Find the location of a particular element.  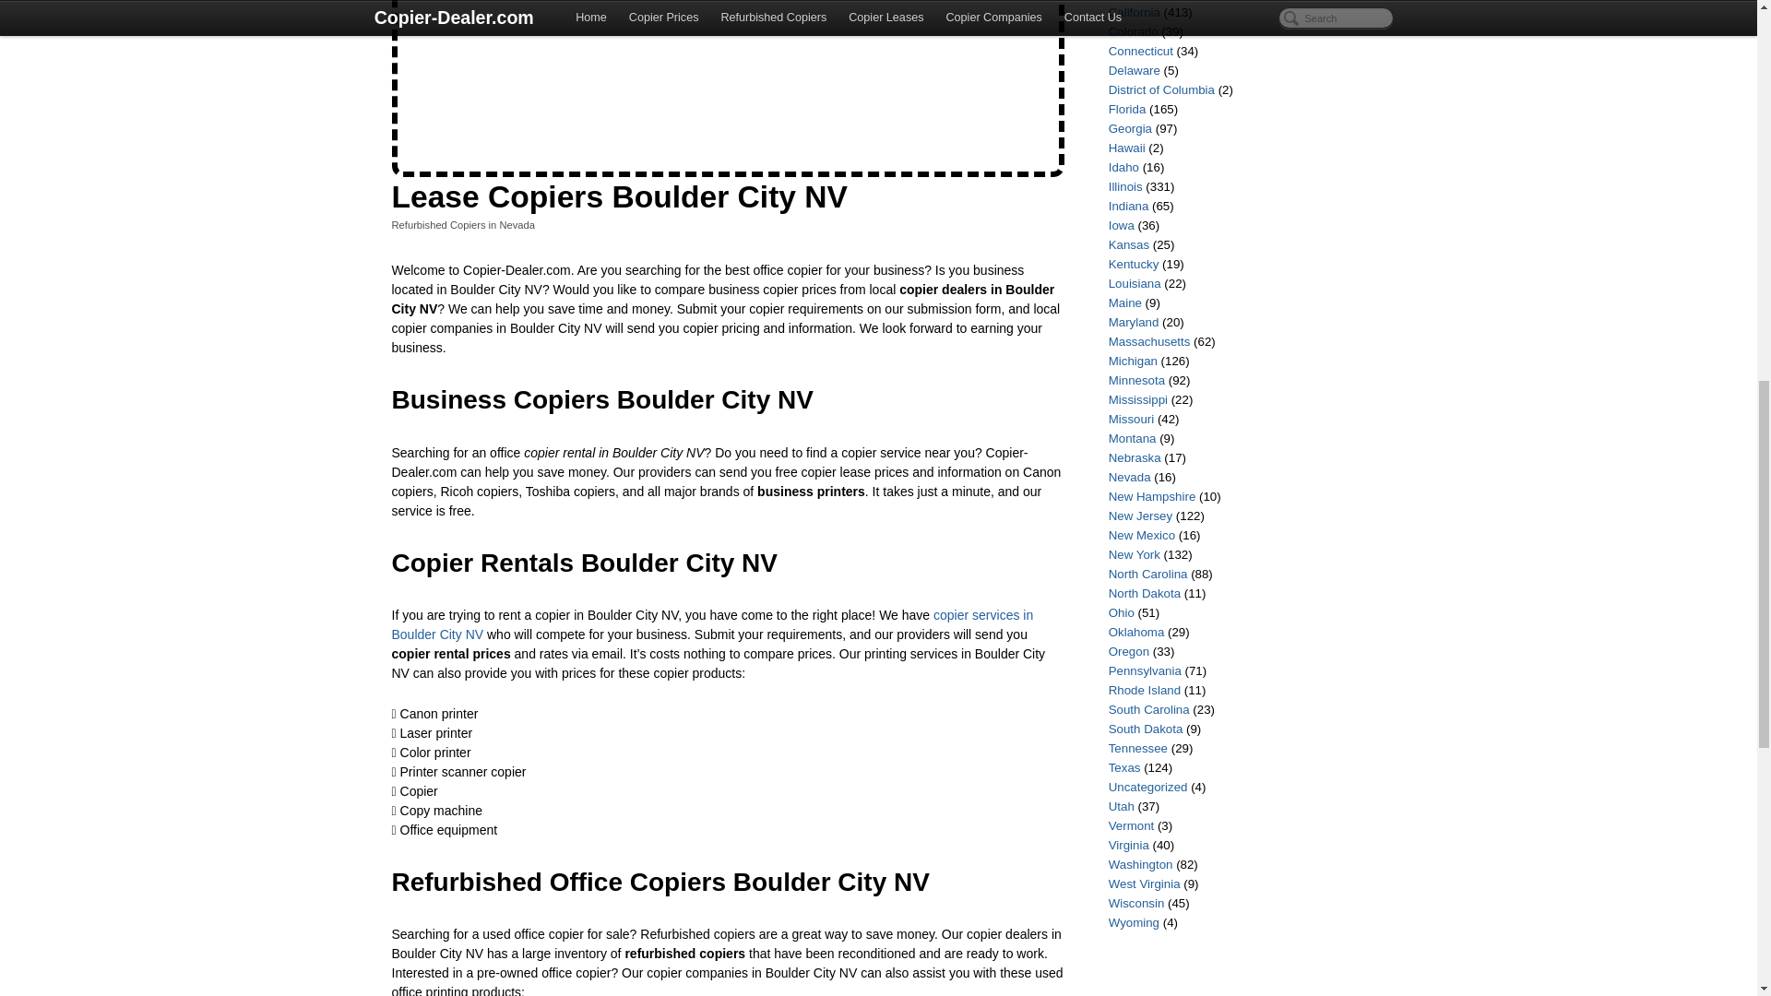

copier services in Boulder City NV is located at coordinates (712, 623).